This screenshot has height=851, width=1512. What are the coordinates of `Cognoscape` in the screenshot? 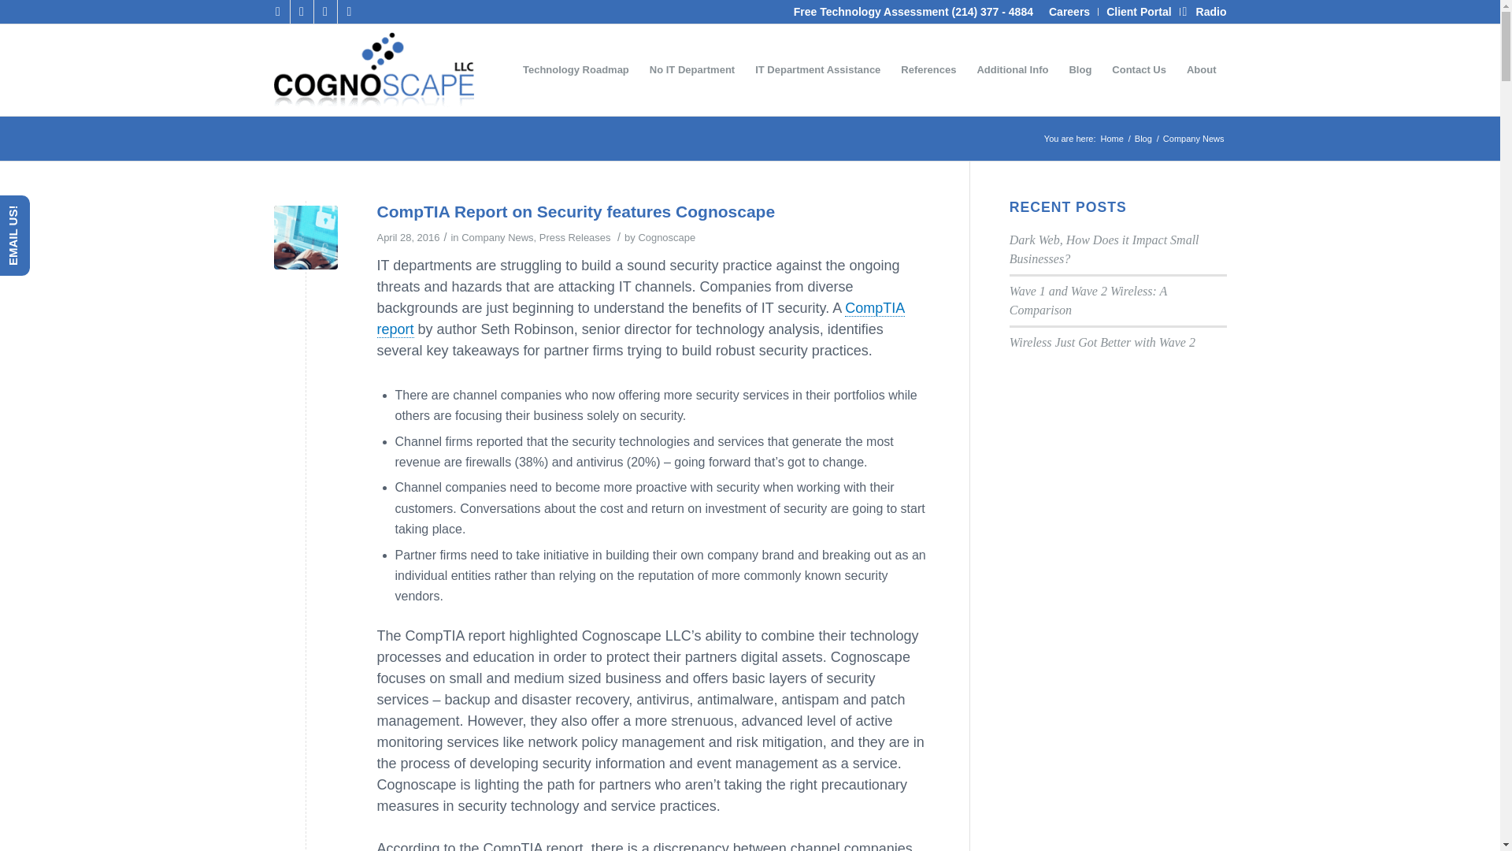 It's located at (666, 236).